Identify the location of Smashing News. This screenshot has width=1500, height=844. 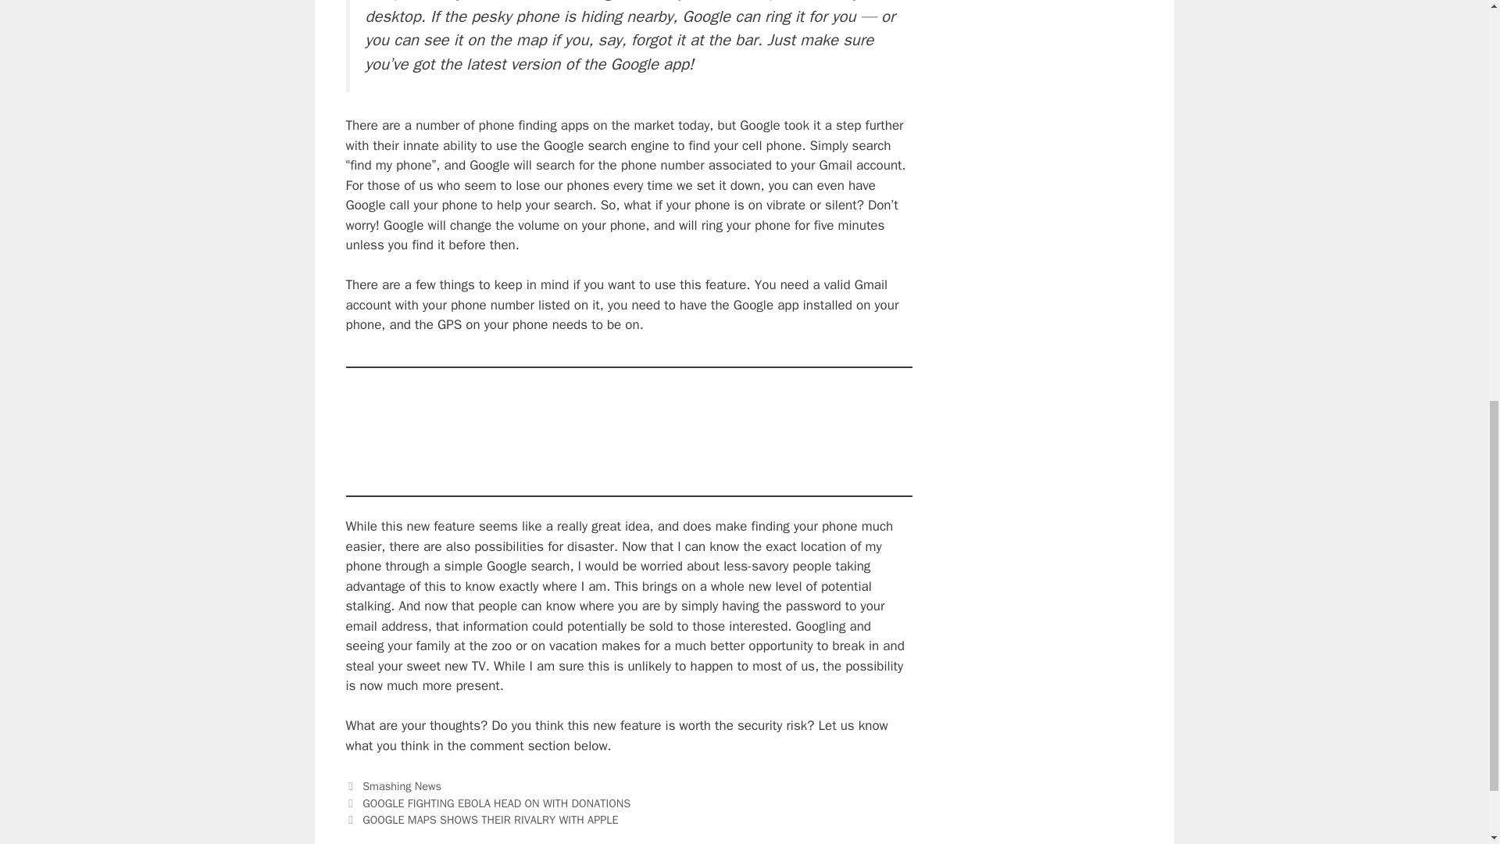
(402, 786).